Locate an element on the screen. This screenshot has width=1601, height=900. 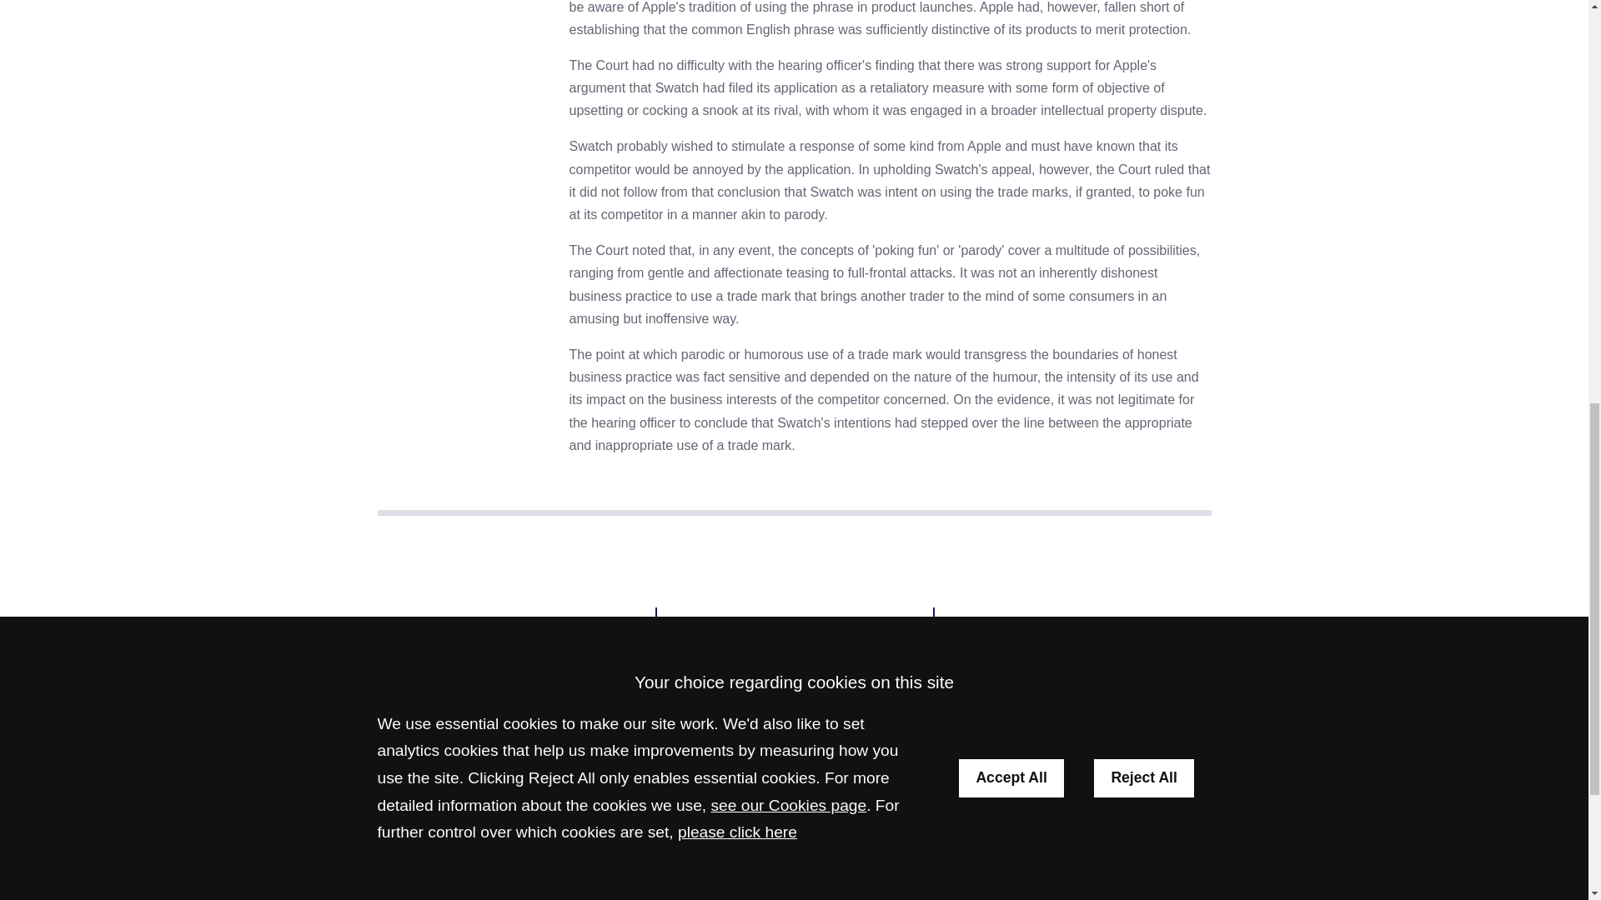
Make an enquiry is located at coordinates (794, 623).